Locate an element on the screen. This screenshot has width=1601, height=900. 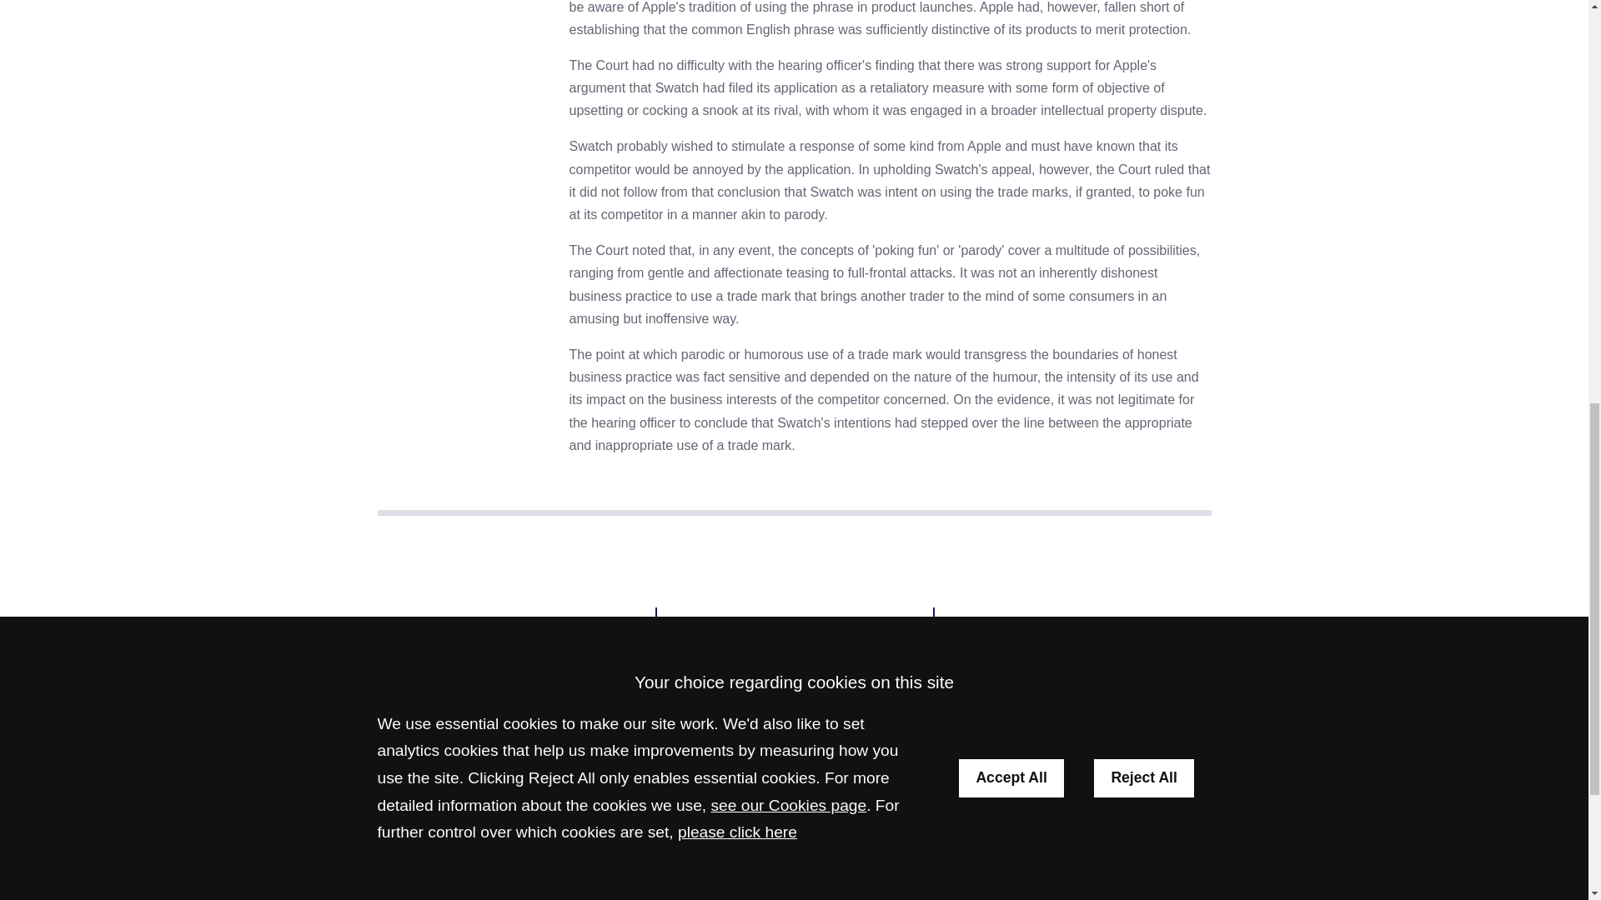
Make an enquiry is located at coordinates (794, 623).